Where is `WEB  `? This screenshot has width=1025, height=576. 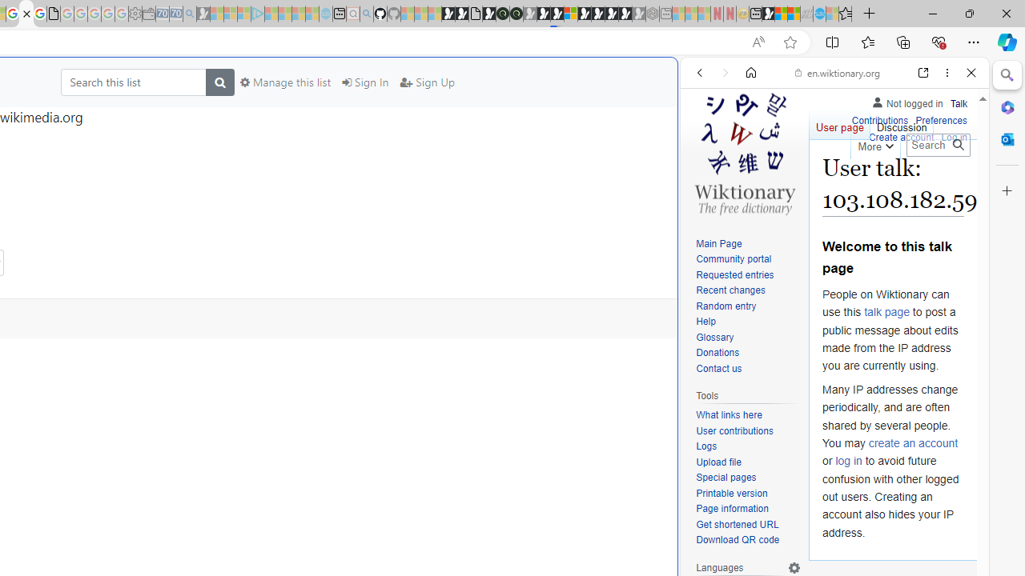 WEB   is located at coordinates (706, 182).